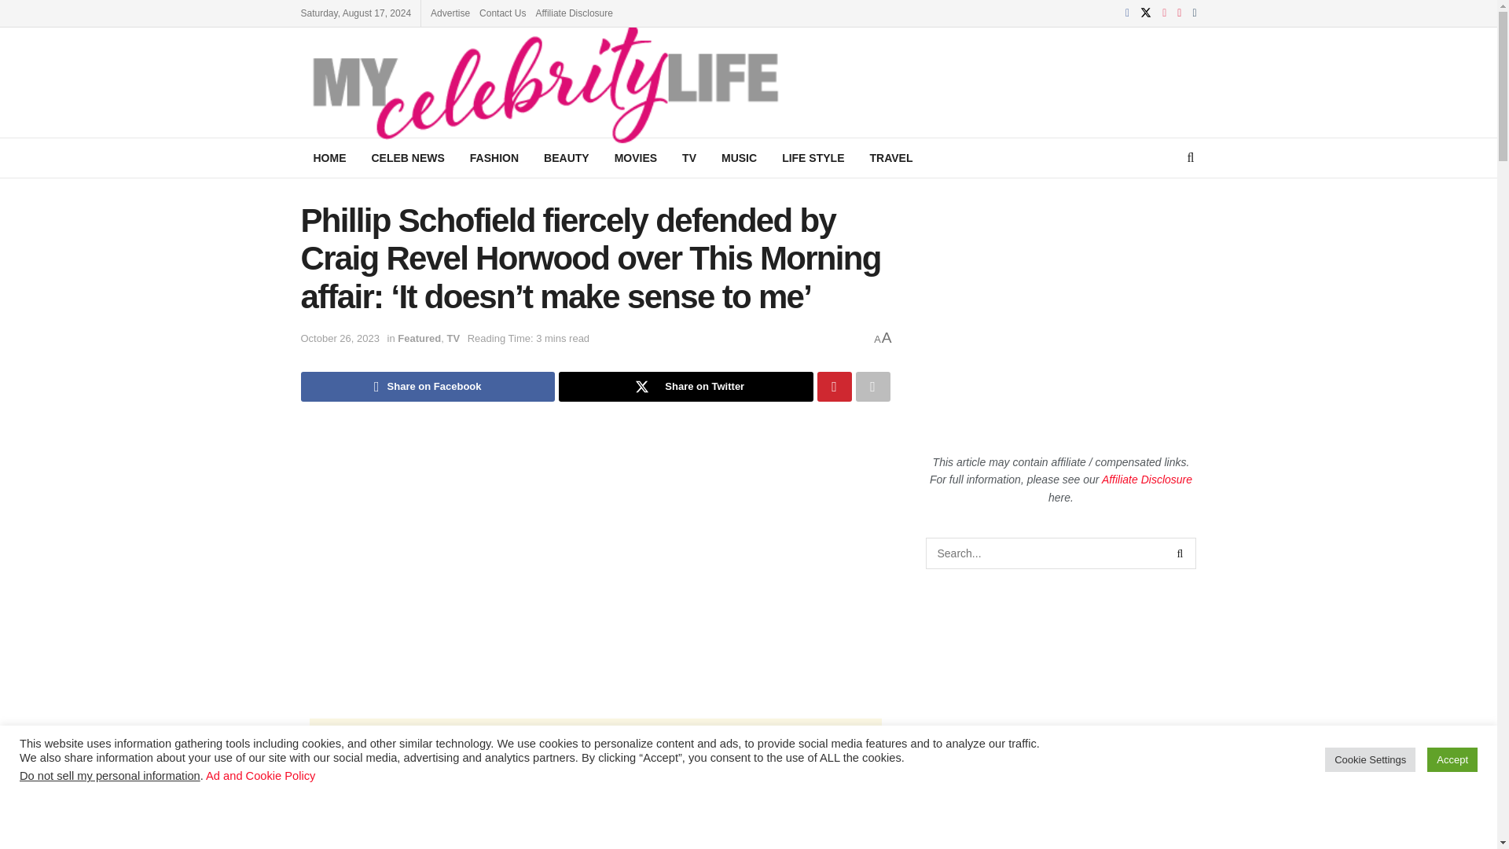 The height and width of the screenshot is (849, 1509). I want to click on BEAUTY, so click(566, 157).